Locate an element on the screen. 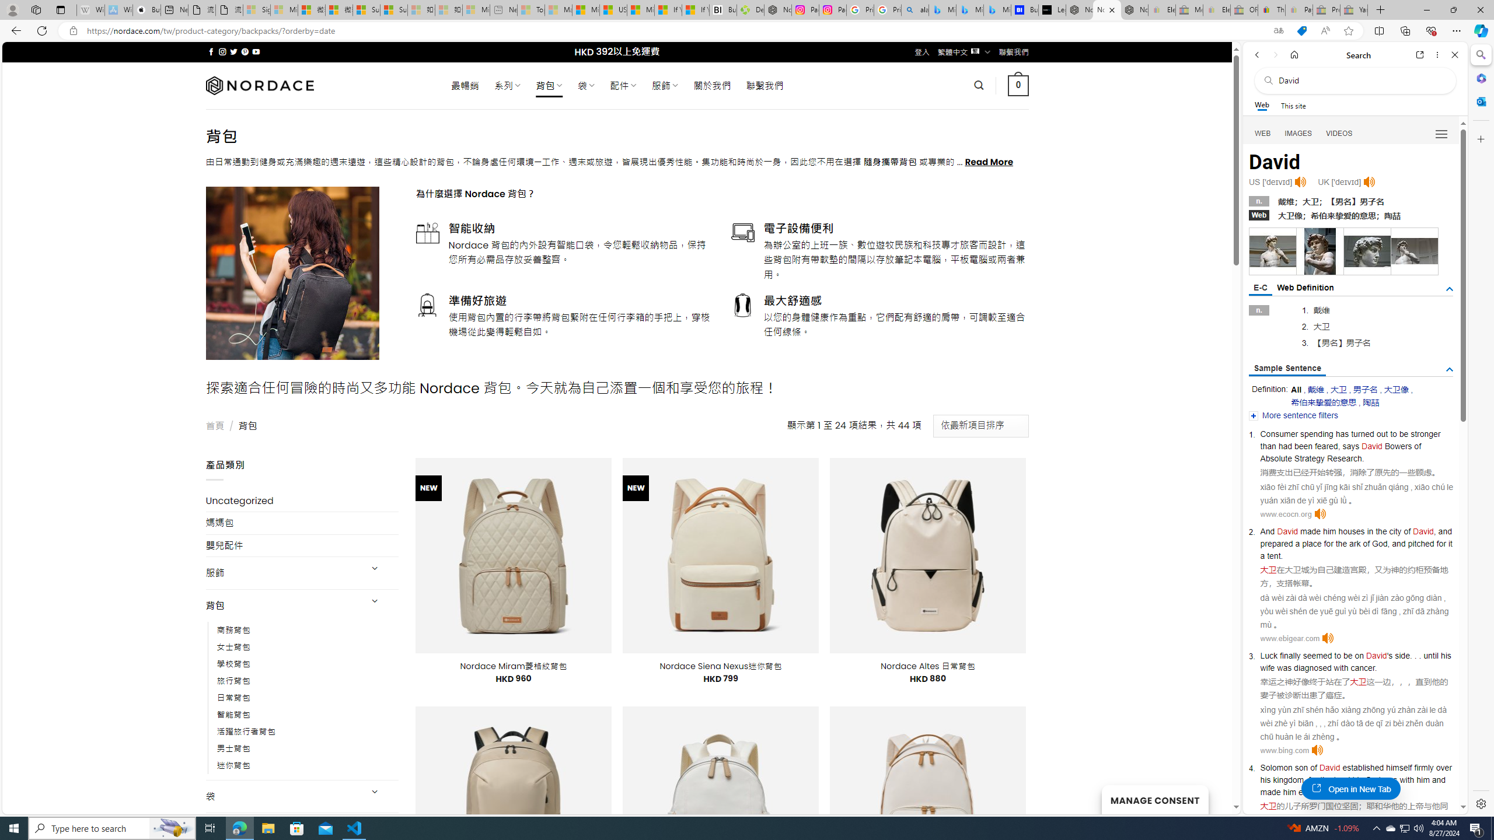 The image size is (1494, 840). kingdom is located at coordinates (1289, 779).